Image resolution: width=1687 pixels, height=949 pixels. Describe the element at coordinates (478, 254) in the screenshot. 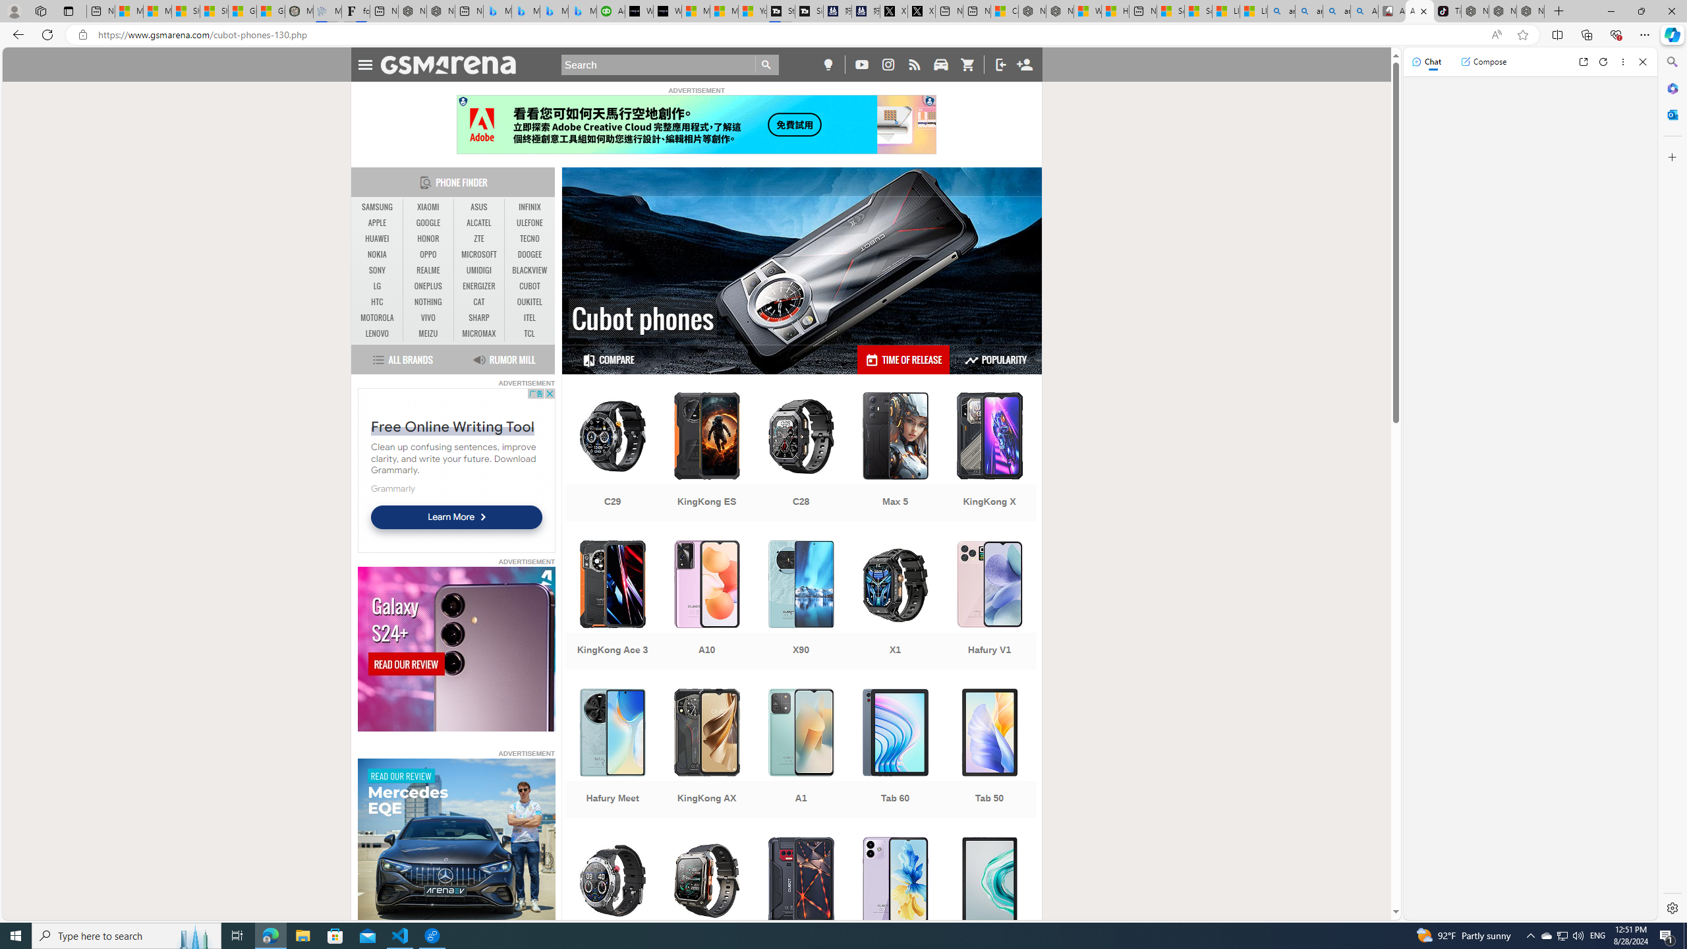

I see `MICROSOFT` at that location.